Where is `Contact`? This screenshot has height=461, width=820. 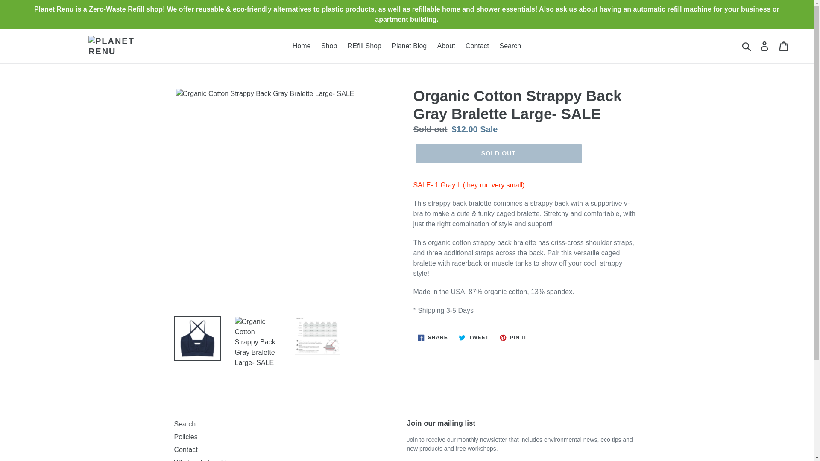
Contact is located at coordinates (510, 46).